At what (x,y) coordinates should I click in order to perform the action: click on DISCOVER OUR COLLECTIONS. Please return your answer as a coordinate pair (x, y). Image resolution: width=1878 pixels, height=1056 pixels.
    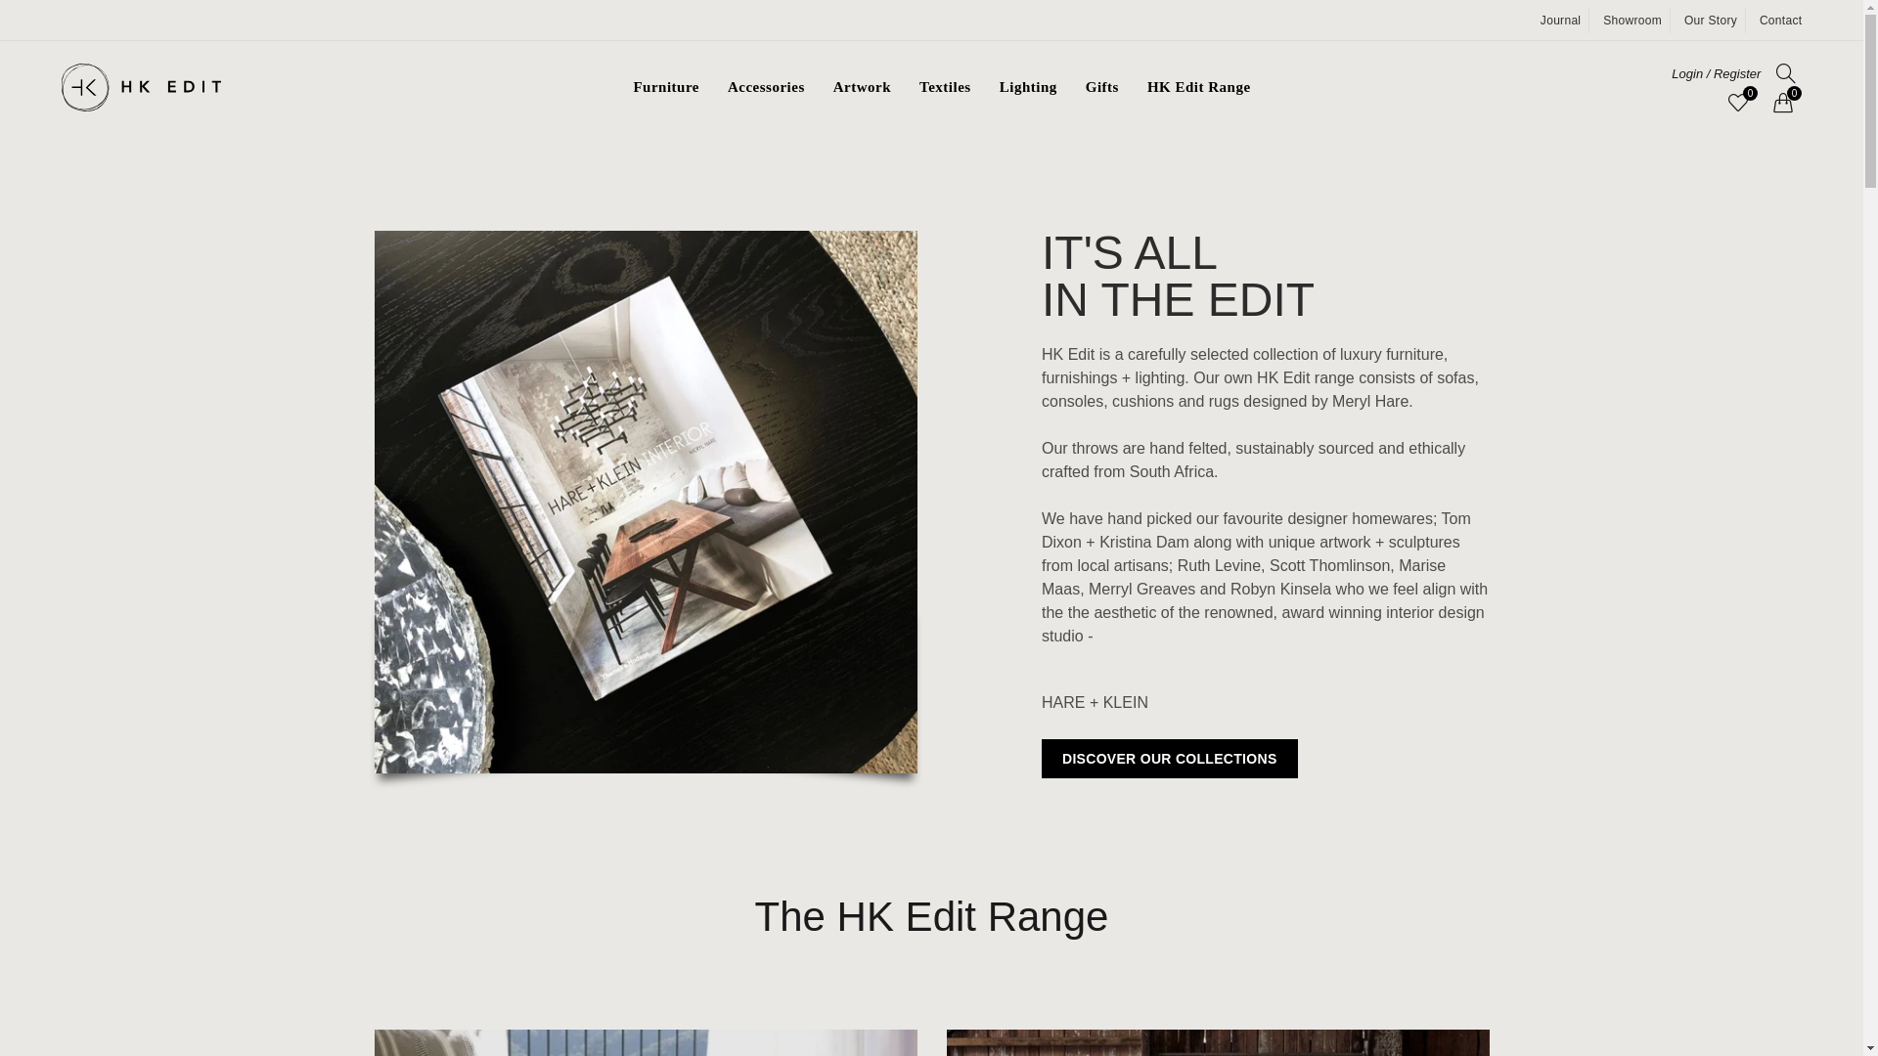
    Looking at the image, I should click on (1170, 759).